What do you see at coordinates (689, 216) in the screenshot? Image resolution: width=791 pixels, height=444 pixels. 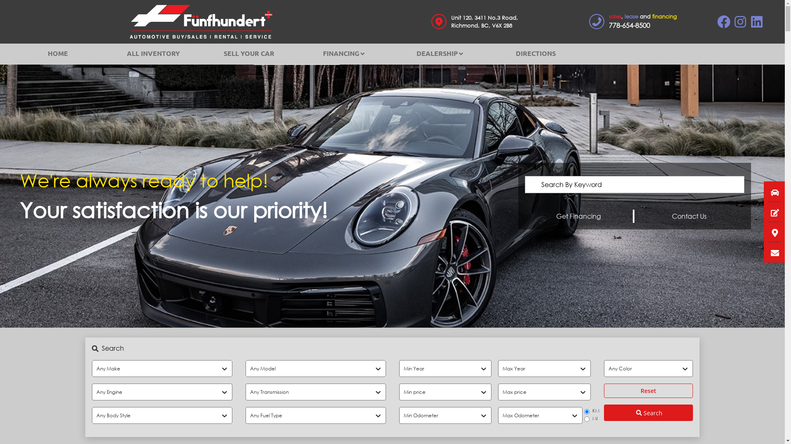 I see `Contact Us` at bounding box center [689, 216].